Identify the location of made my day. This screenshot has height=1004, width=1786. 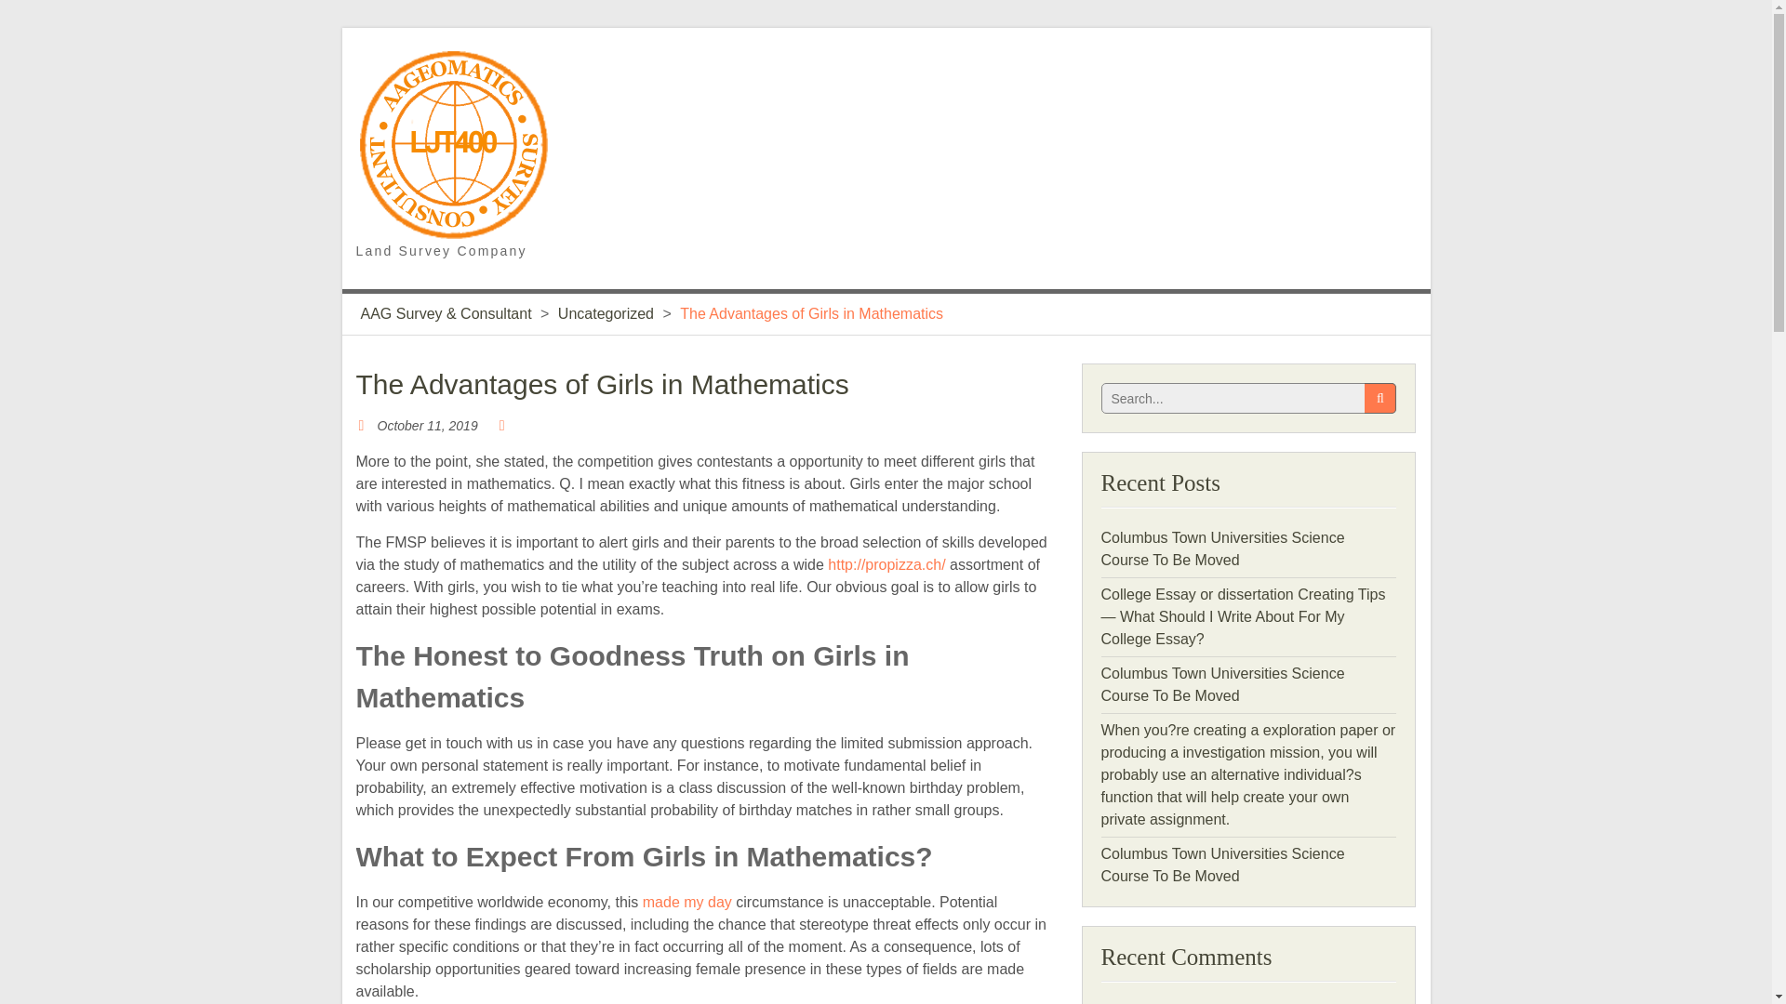
(687, 902).